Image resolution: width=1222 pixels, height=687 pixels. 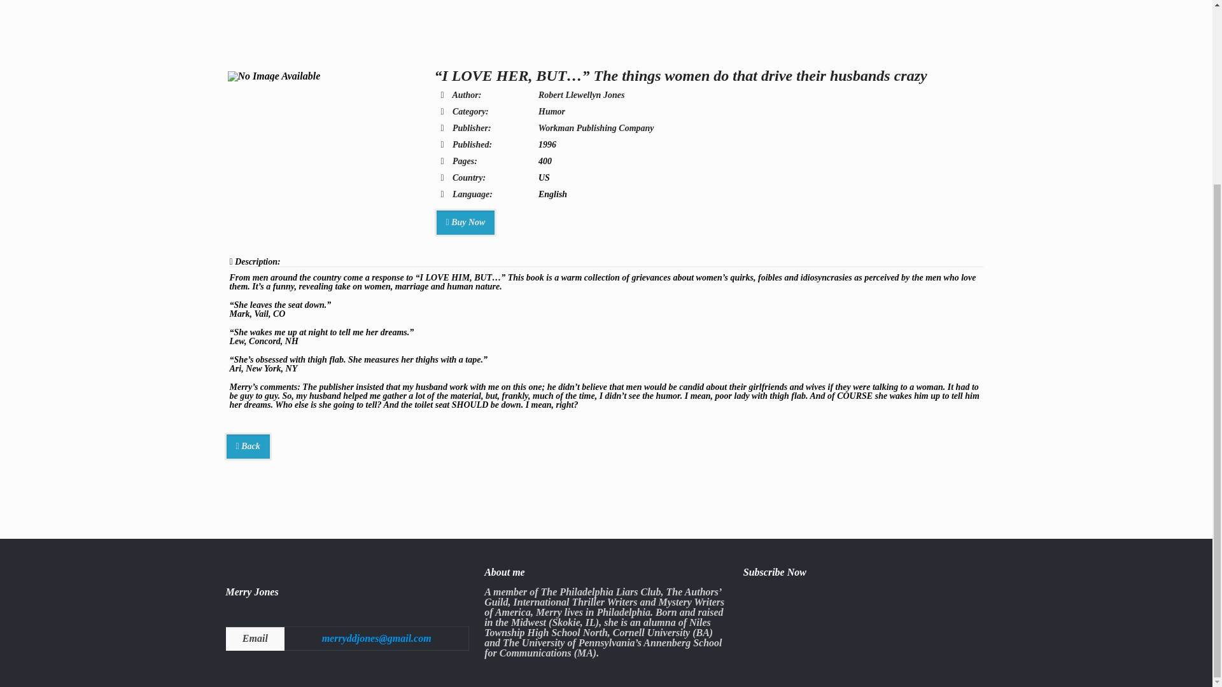 I want to click on Workman Publishing Company, so click(x=596, y=128).